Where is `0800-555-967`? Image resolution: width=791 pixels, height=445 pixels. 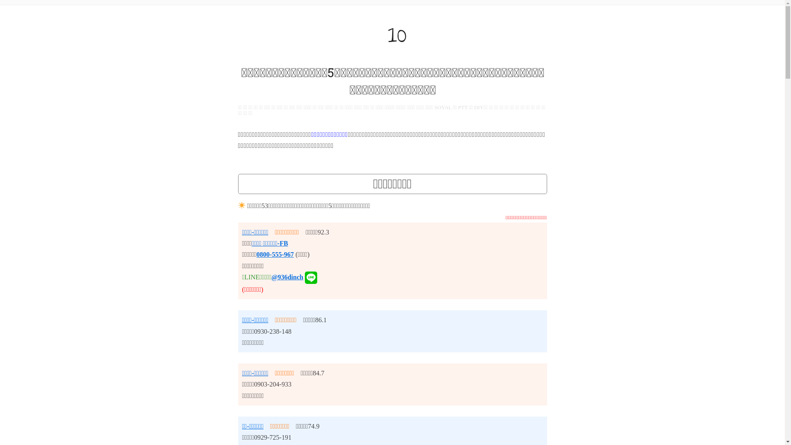
0800-555-967 is located at coordinates (275, 255).